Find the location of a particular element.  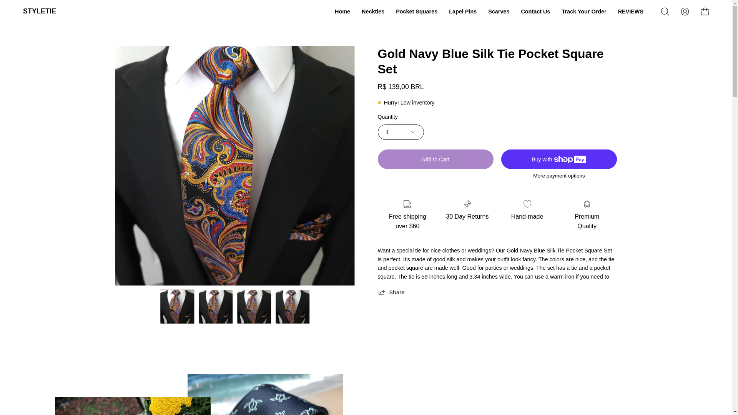

Open search bar is located at coordinates (665, 11).